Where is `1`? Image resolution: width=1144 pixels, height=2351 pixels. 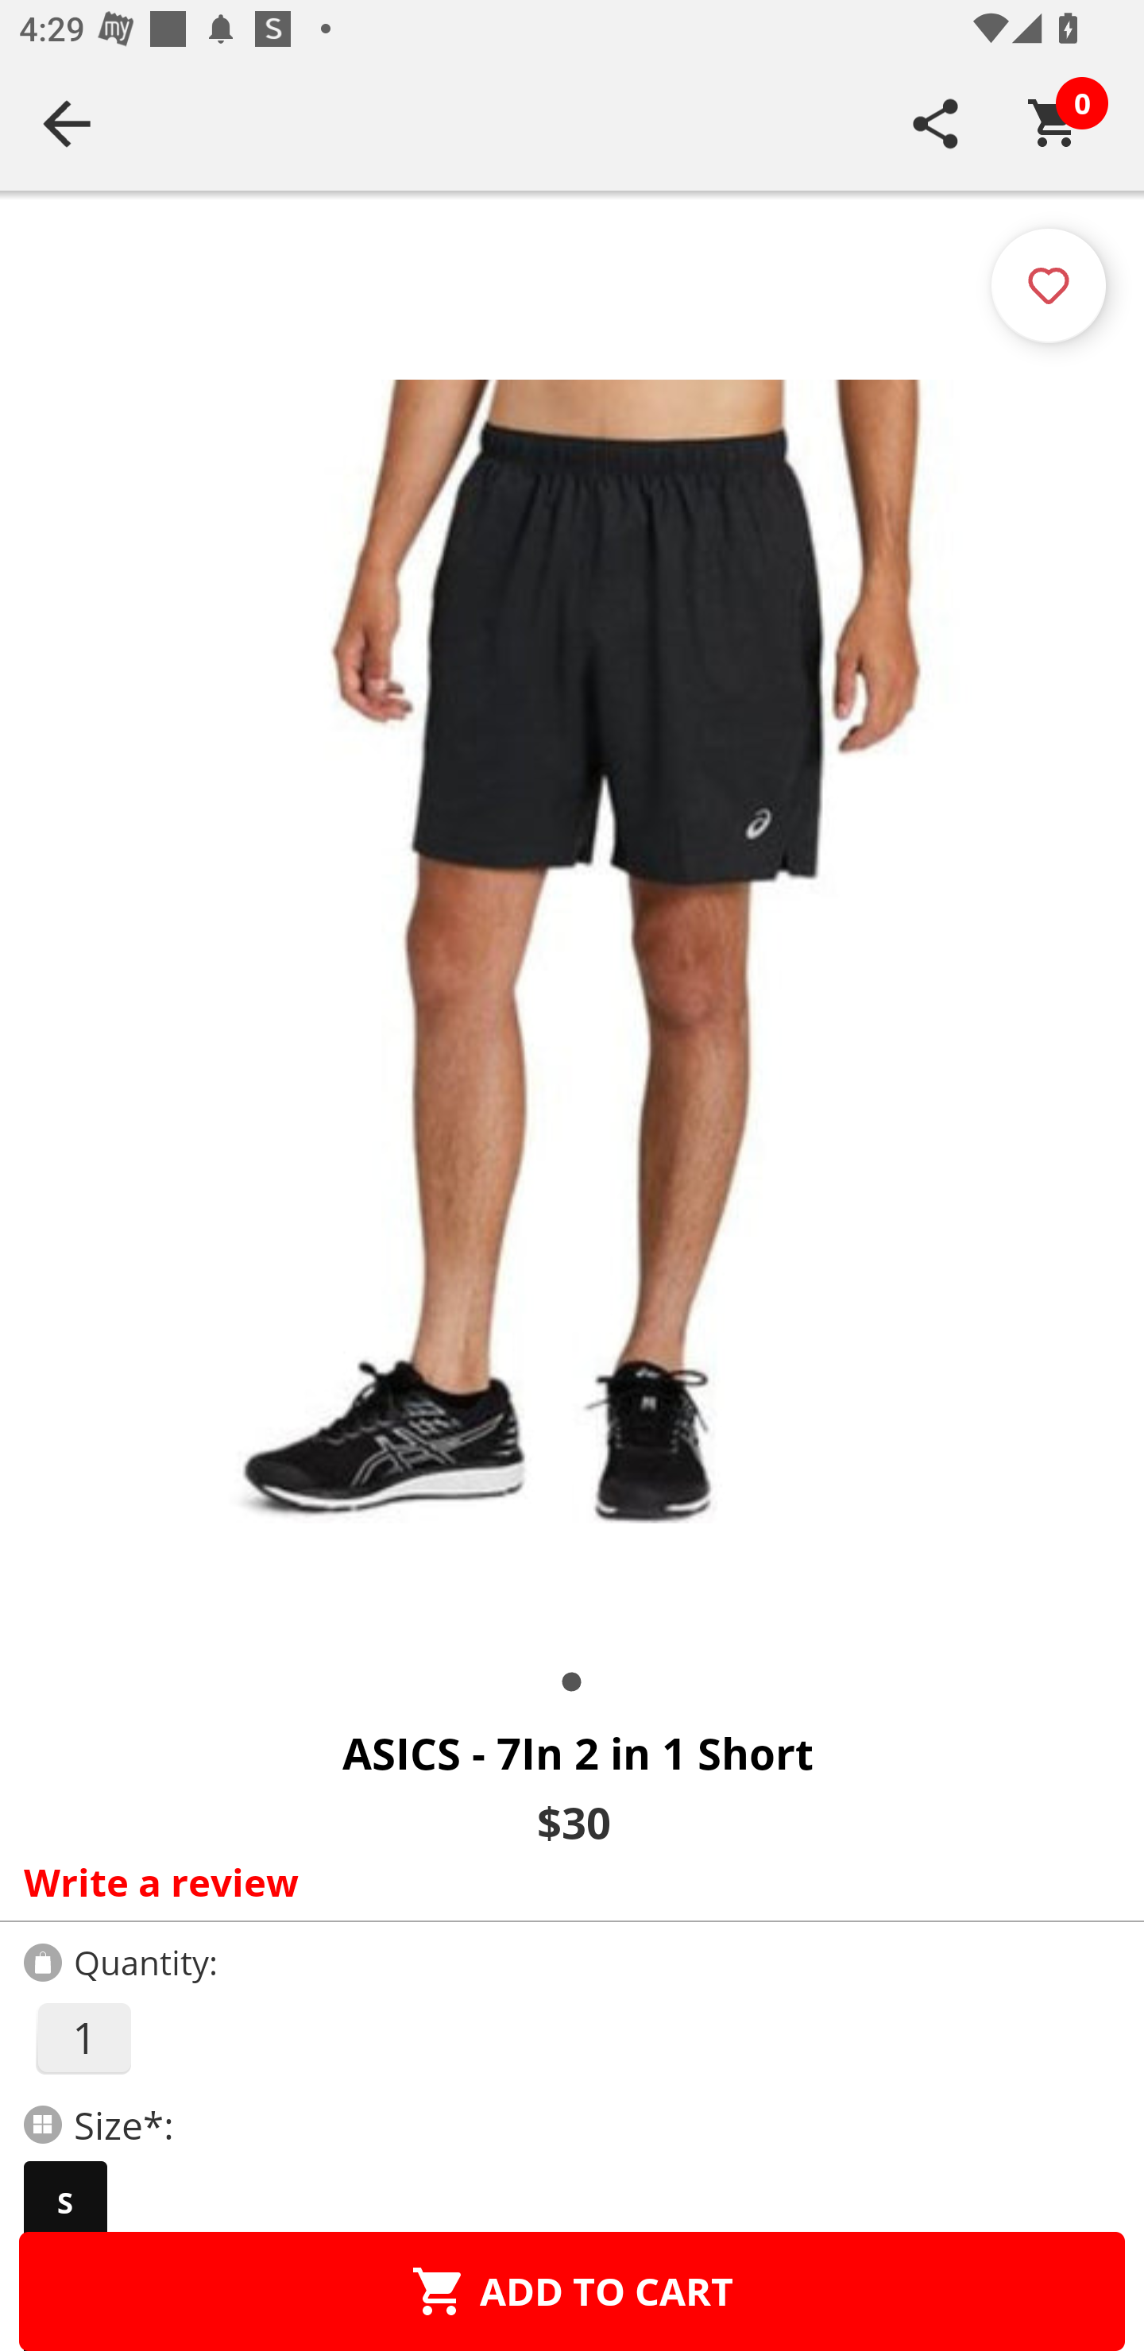
1 is located at coordinates (83, 2038).